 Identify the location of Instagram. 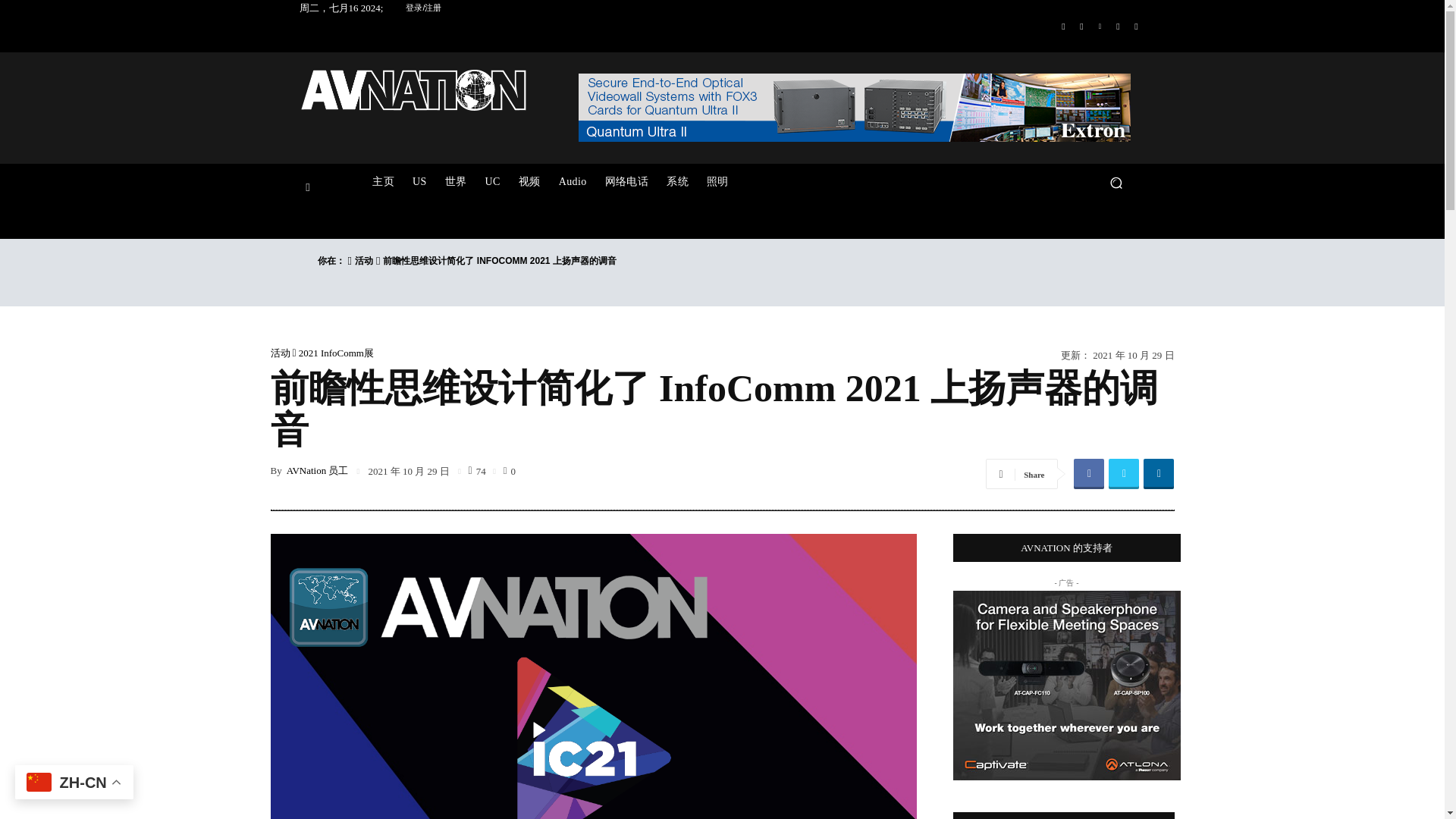
(1081, 26).